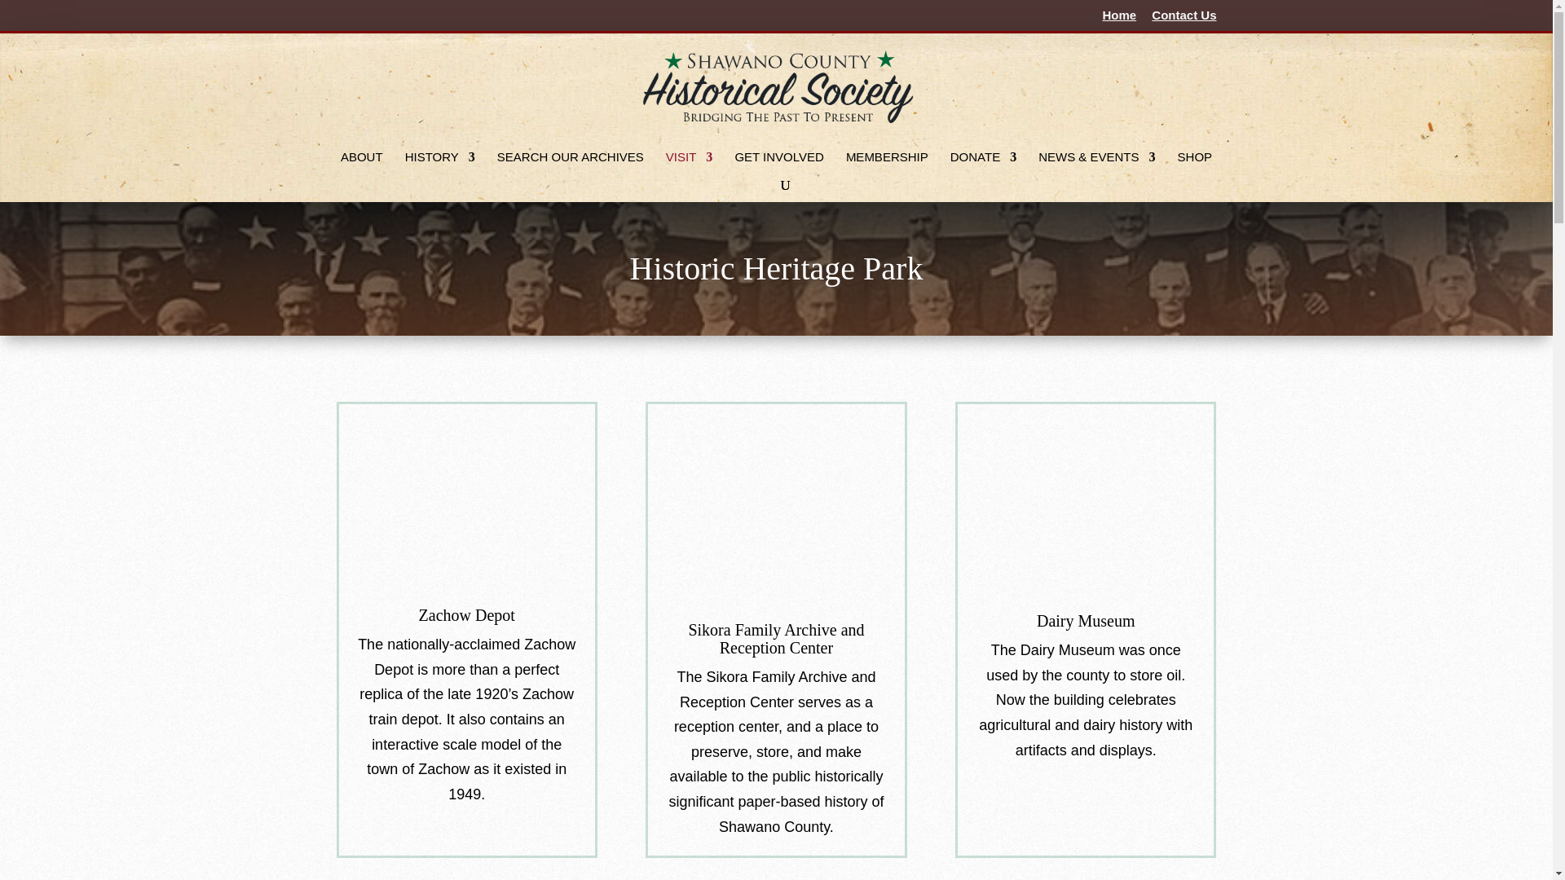  What do you see at coordinates (778, 166) in the screenshot?
I see `GET INVOLVED` at bounding box center [778, 166].